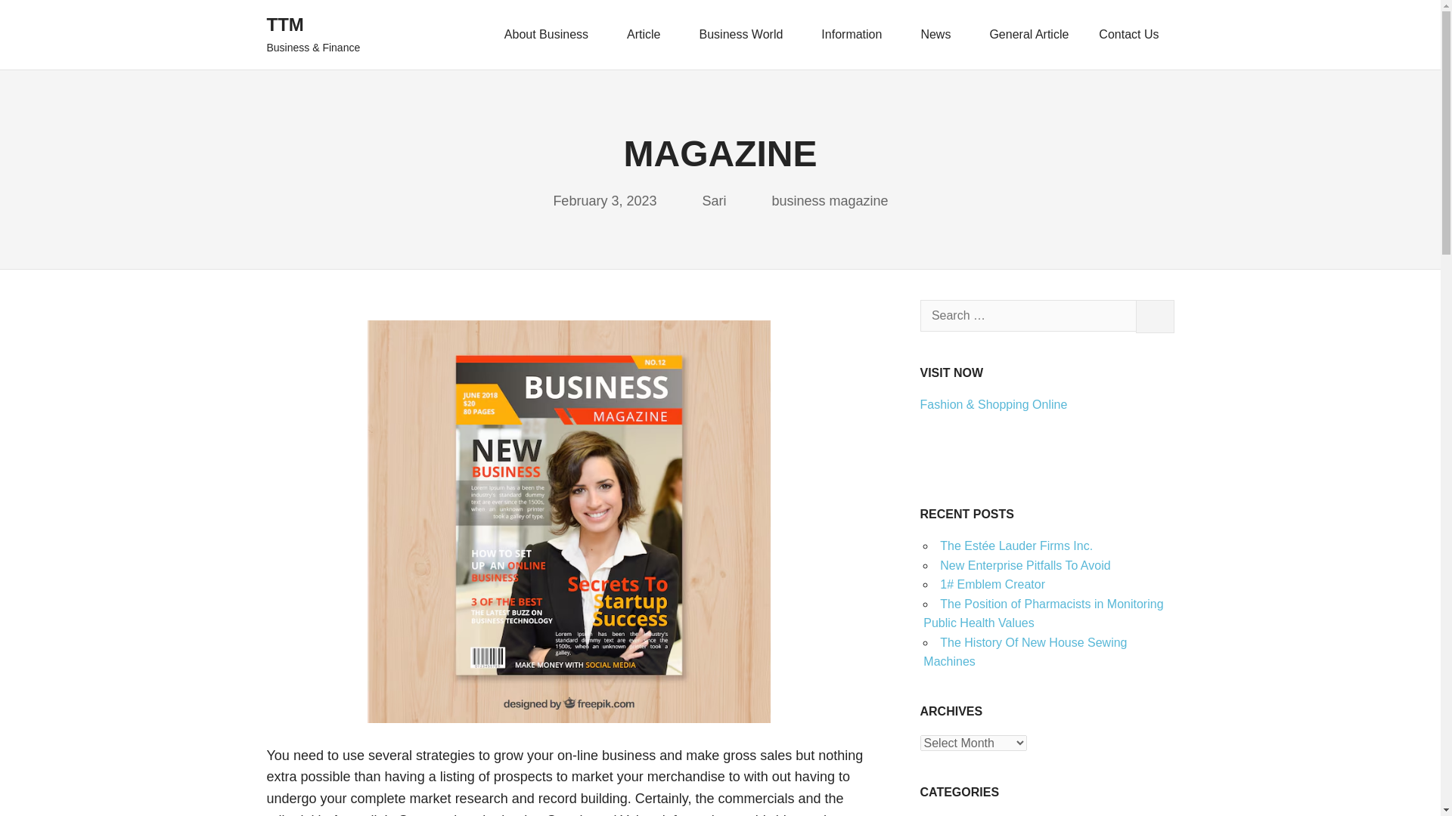  Describe the element at coordinates (1128, 35) in the screenshot. I see `Contact Us` at that location.